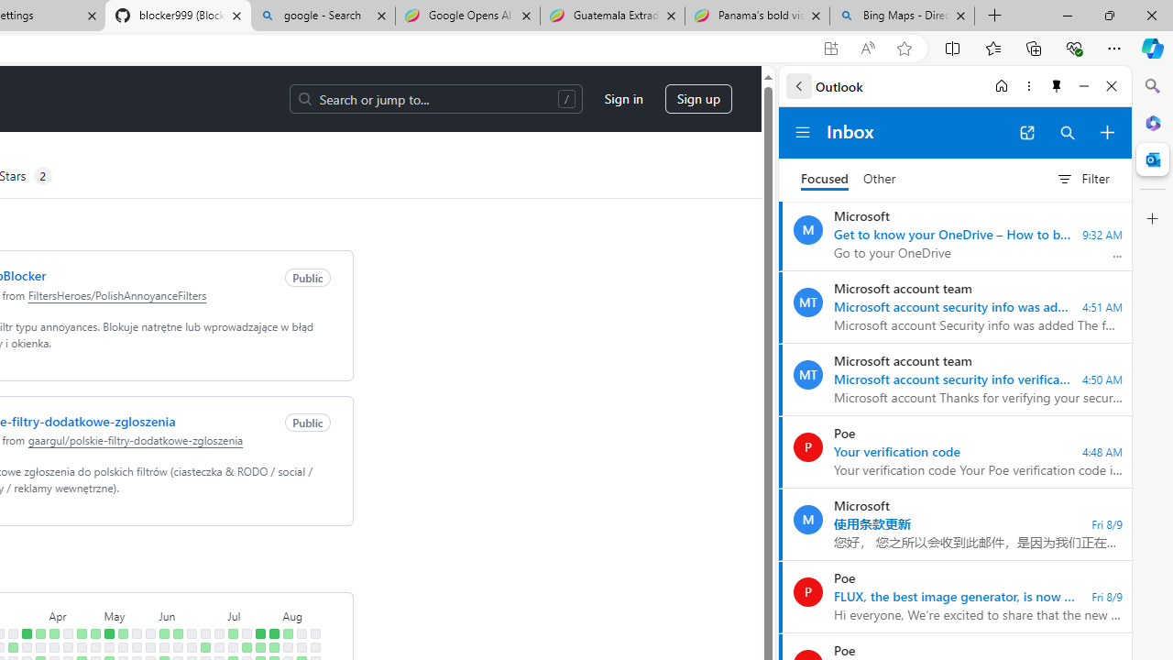 The height and width of the screenshot is (660, 1173). I want to click on No contributions on June 17th., so click(192, 647).